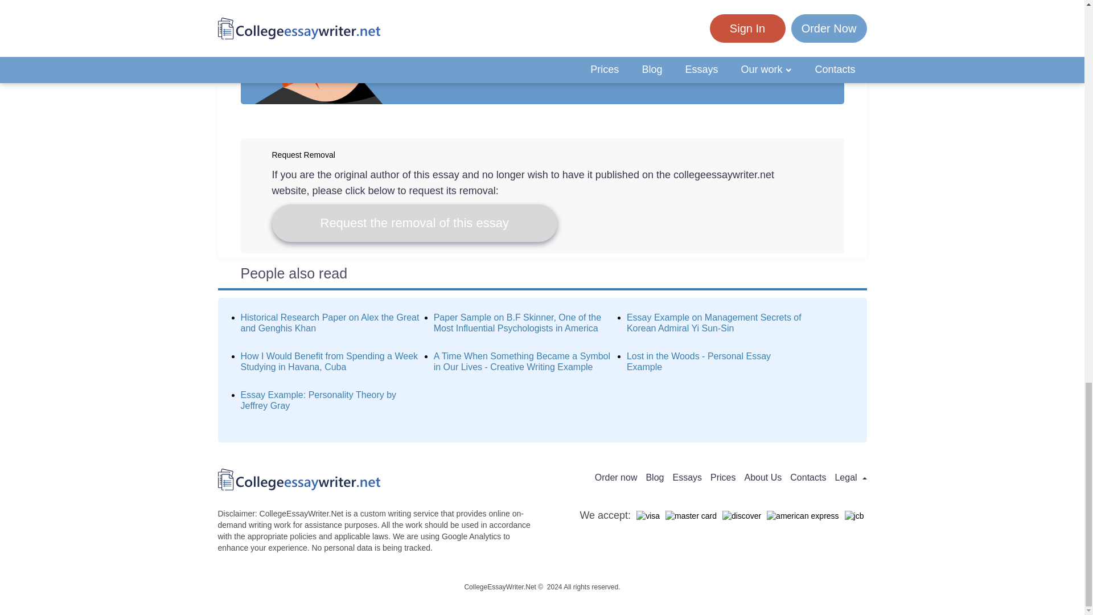 The image size is (1093, 615). Describe the element at coordinates (648, 516) in the screenshot. I see `visa` at that location.